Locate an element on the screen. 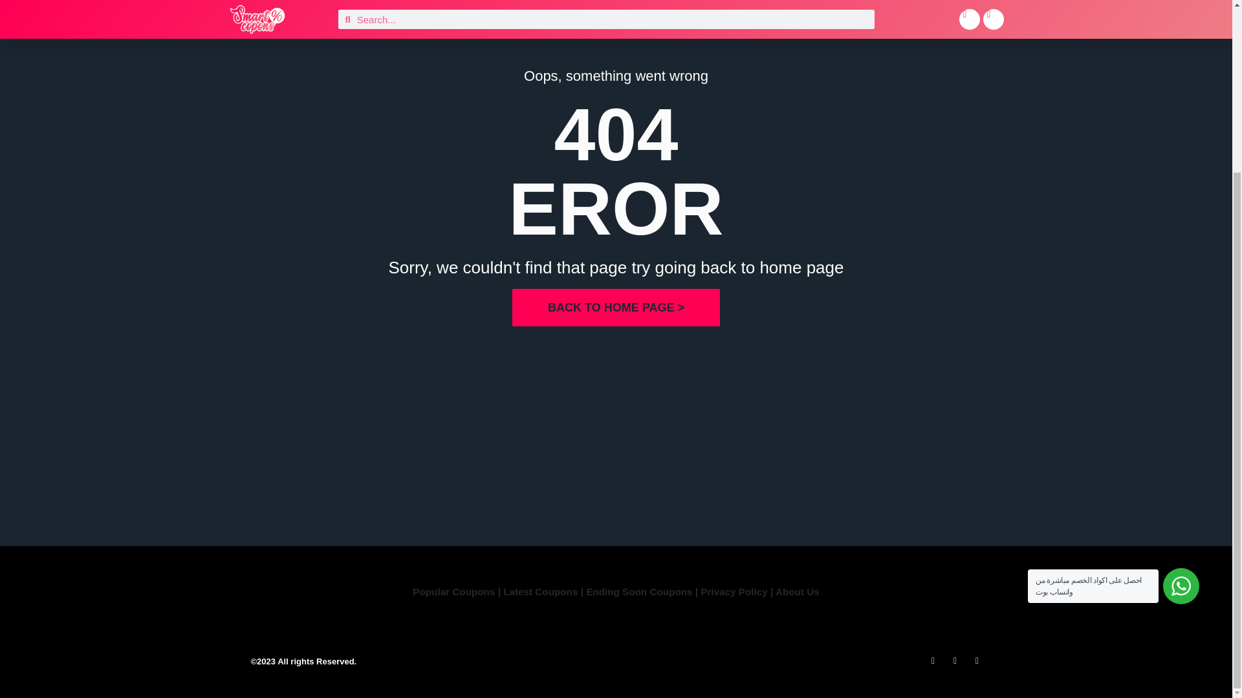 Image resolution: width=1242 pixels, height=698 pixels. Latest Coupons is located at coordinates (539, 592).